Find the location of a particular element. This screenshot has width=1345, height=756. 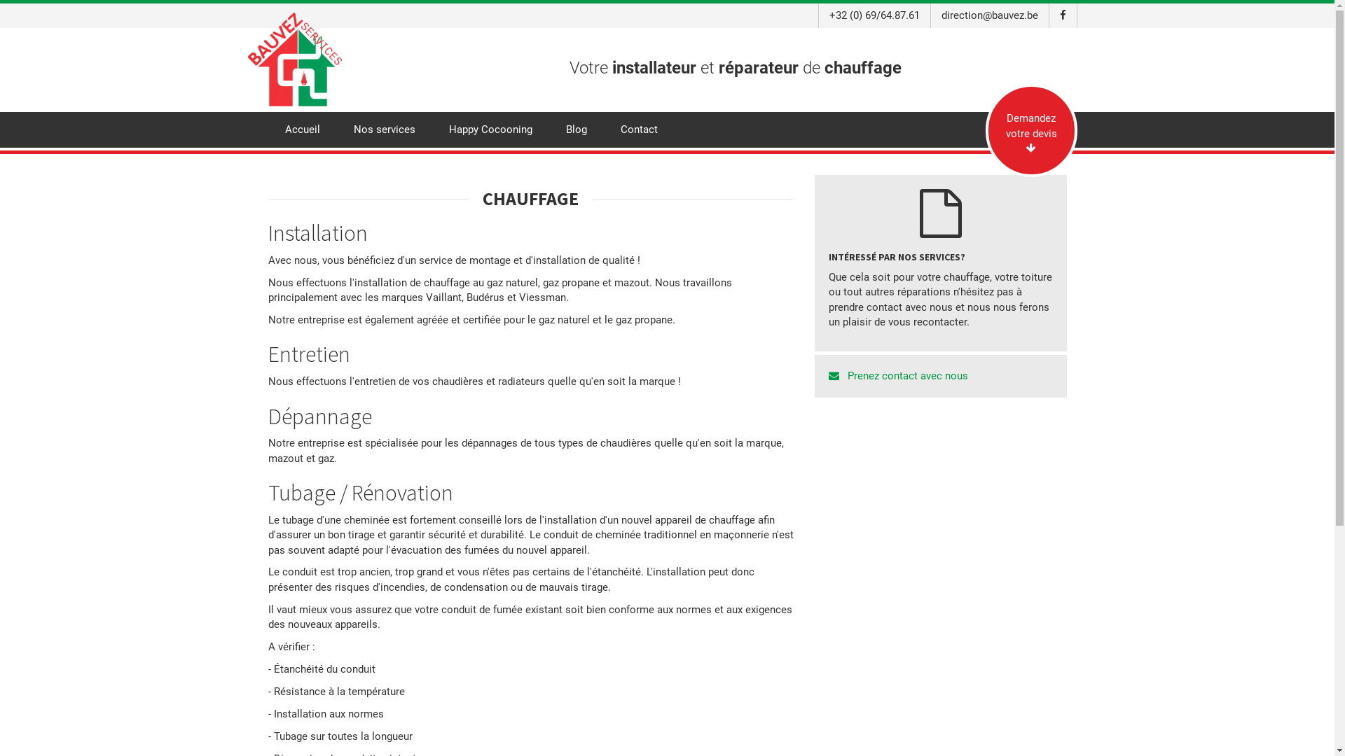

Happy Cocooning is located at coordinates (490, 130).